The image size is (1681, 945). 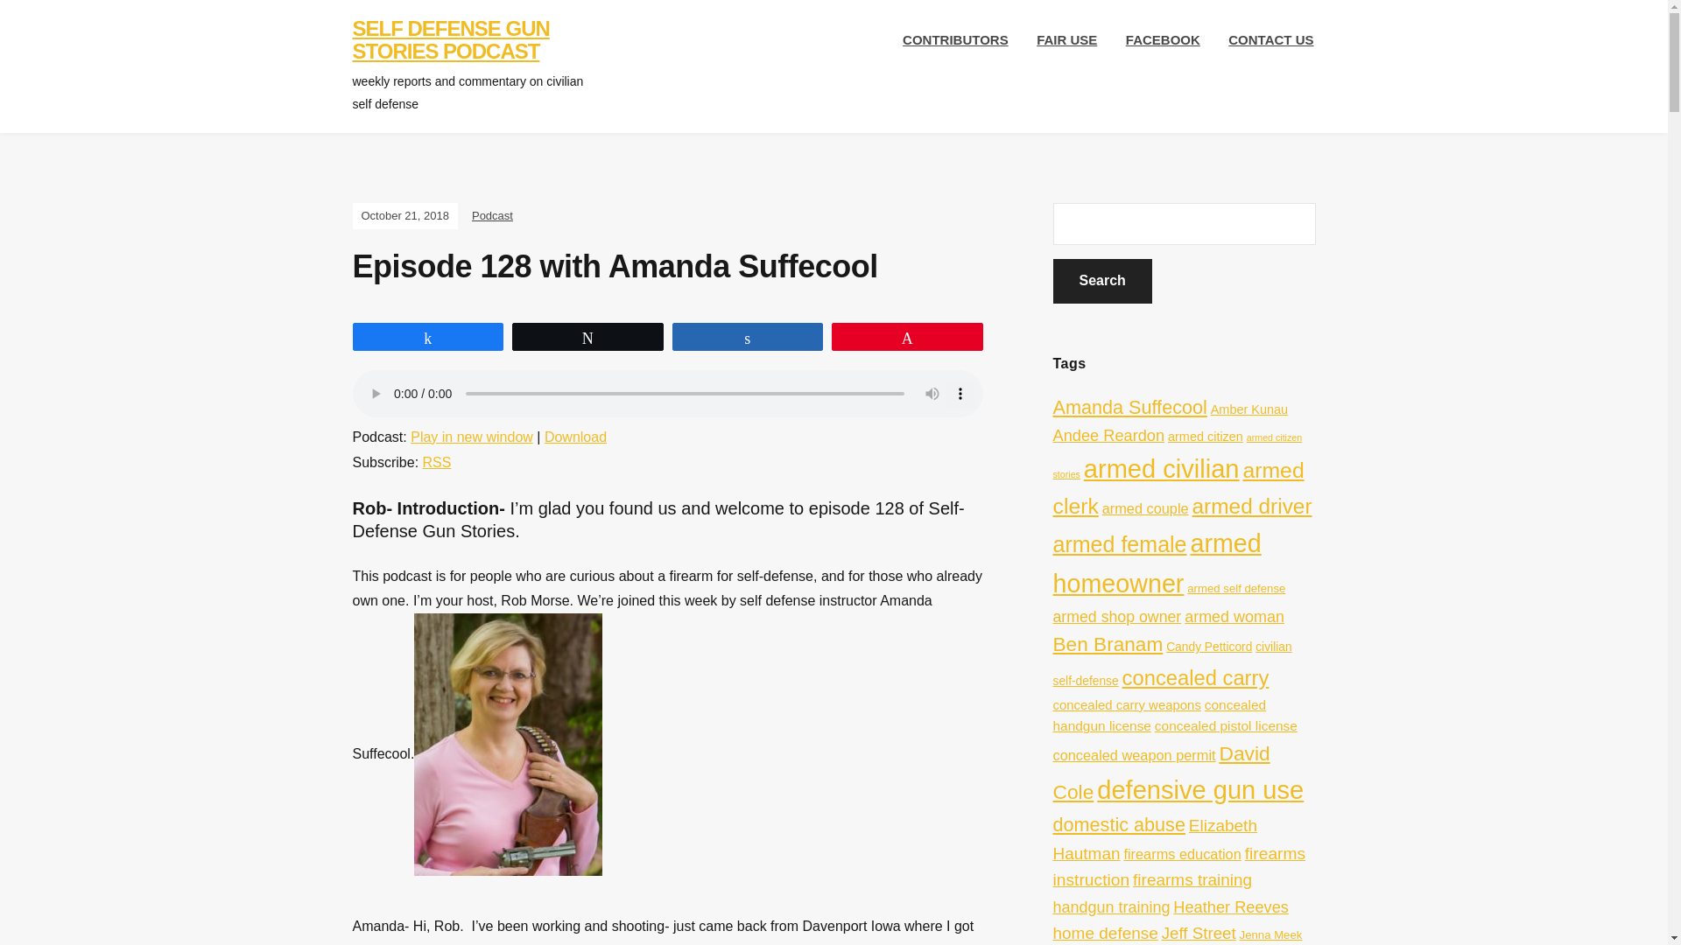 I want to click on CONTRIBUTORS, so click(x=955, y=40).